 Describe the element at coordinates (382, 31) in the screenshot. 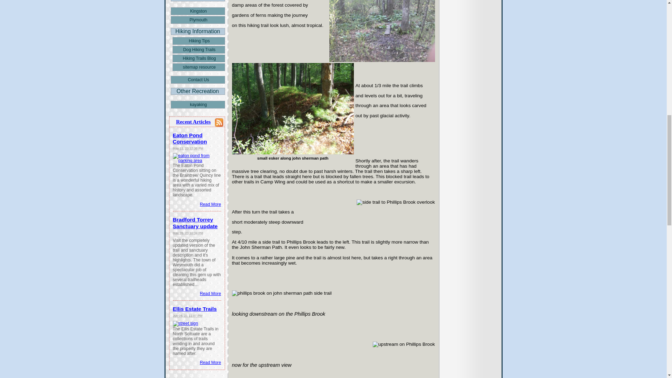

I see `damp area on john sherman path` at that location.